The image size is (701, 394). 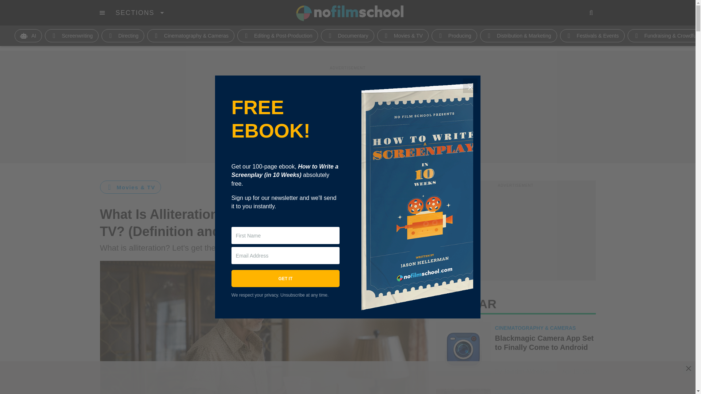 I want to click on Producing, so click(x=454, y=35).